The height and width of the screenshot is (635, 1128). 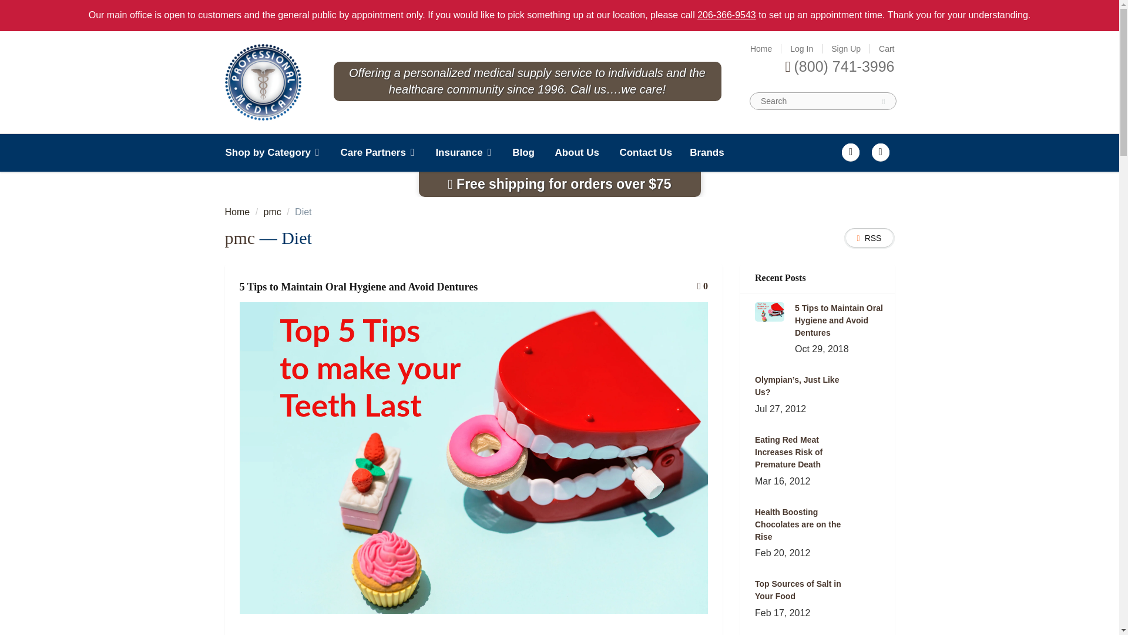 What do you see at coordinates (801, 48) in the screenshot?
I see `Log In` at bounding box center [801, 48].